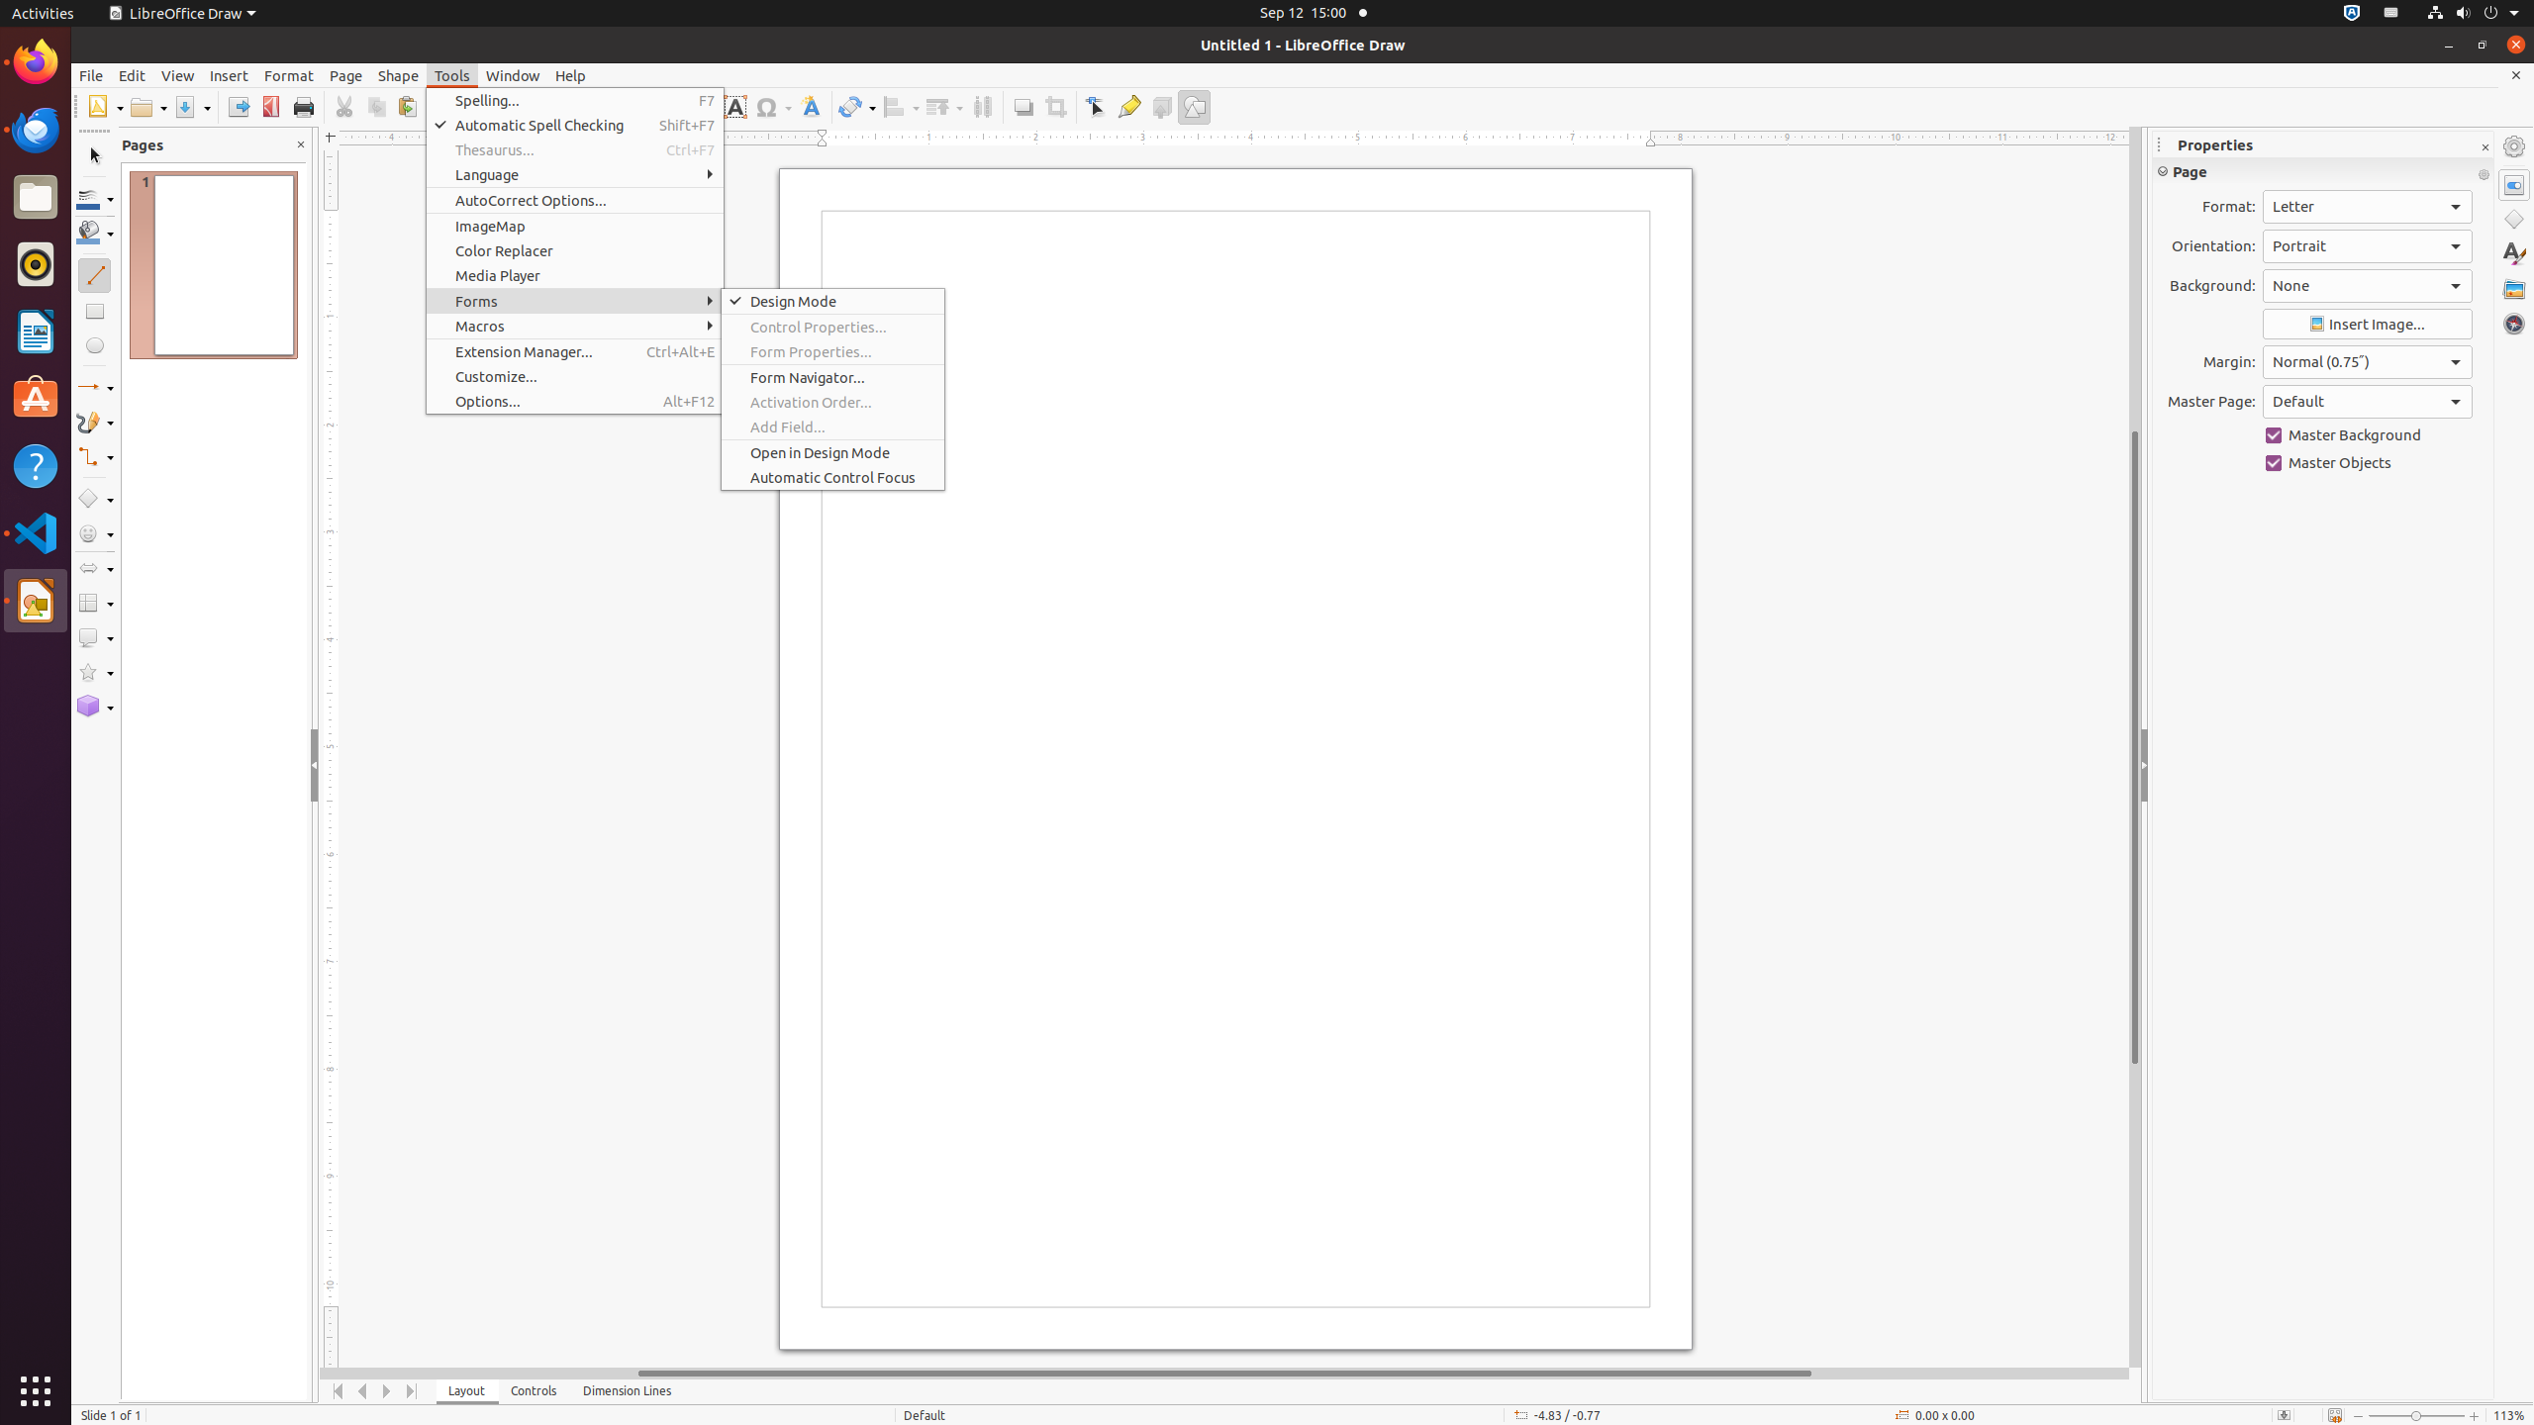 The height and width of the screenshot is (1425, 2534). What do you see at coordinates (833, 477) in the screenshot?
I see `Automatic Control Focus` at bounding box center [833, 477].